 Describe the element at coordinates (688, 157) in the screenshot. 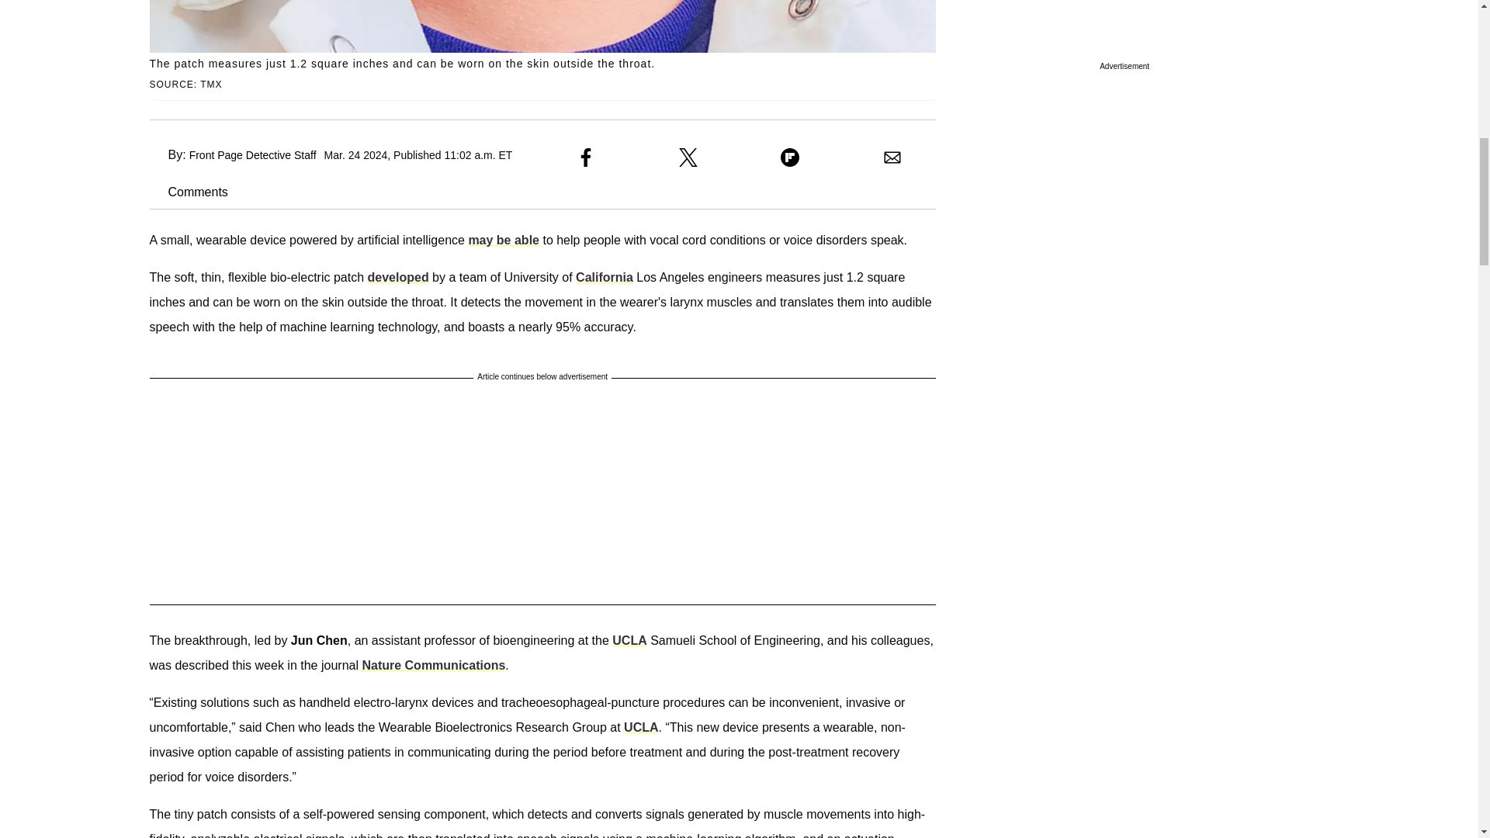

I see `Share to X` at that location.